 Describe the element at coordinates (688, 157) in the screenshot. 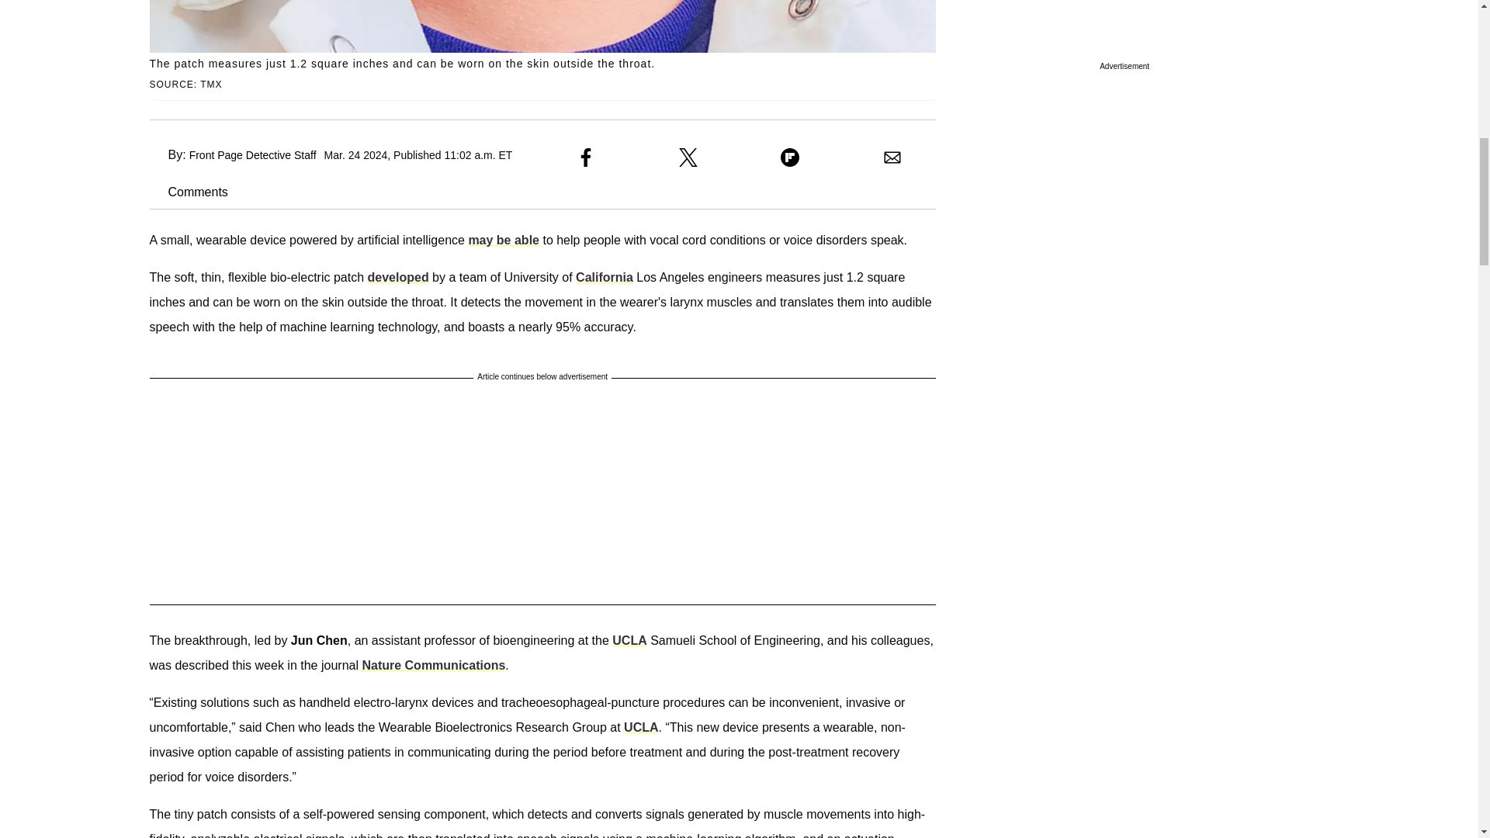

I see `Share to X` at that location.